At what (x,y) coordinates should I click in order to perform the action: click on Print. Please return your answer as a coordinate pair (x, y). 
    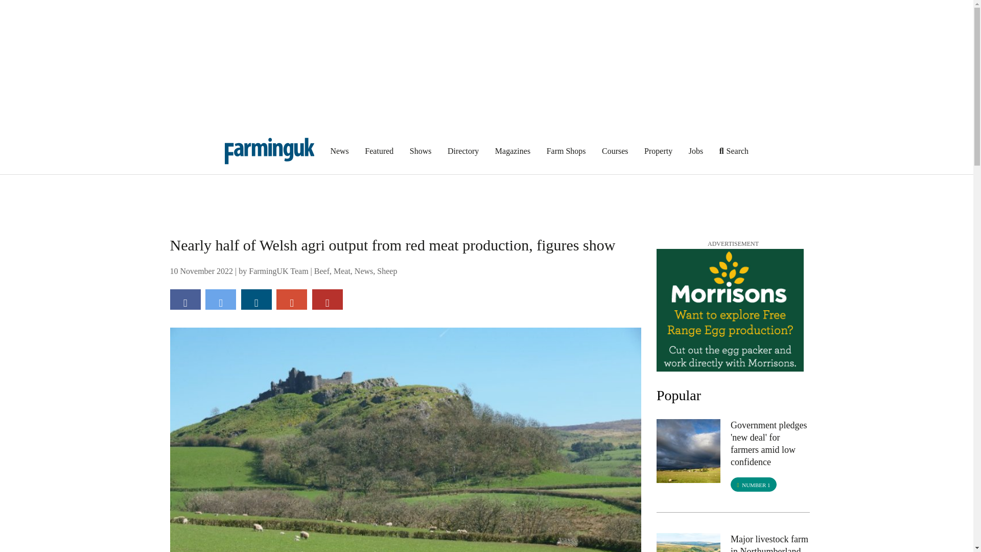
    Looking at the image, I should click on (327, 299).